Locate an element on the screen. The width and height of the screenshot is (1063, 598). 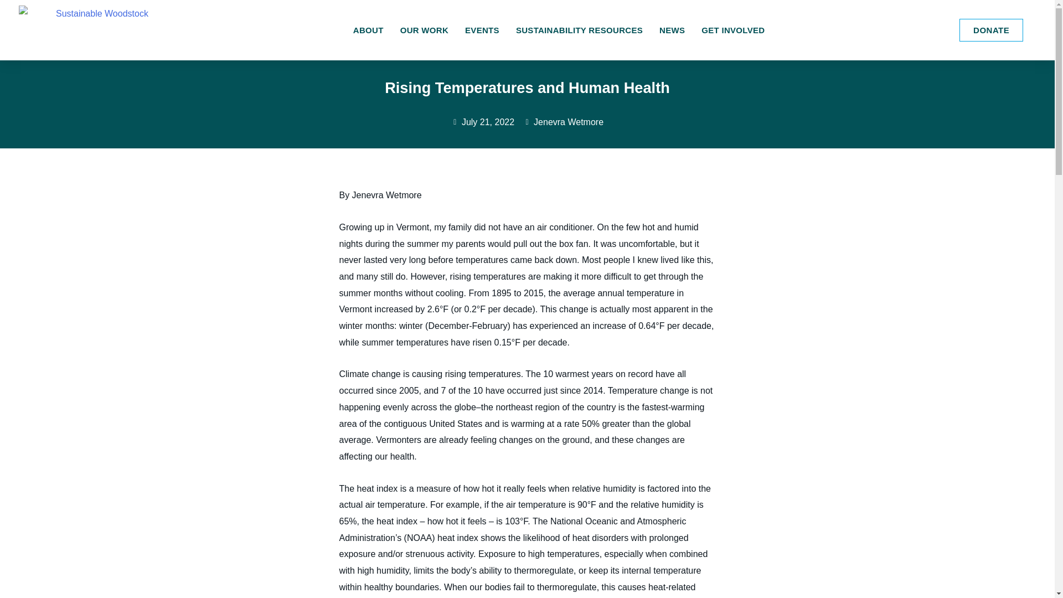
EVENTS is located at coordinates (482, 30).